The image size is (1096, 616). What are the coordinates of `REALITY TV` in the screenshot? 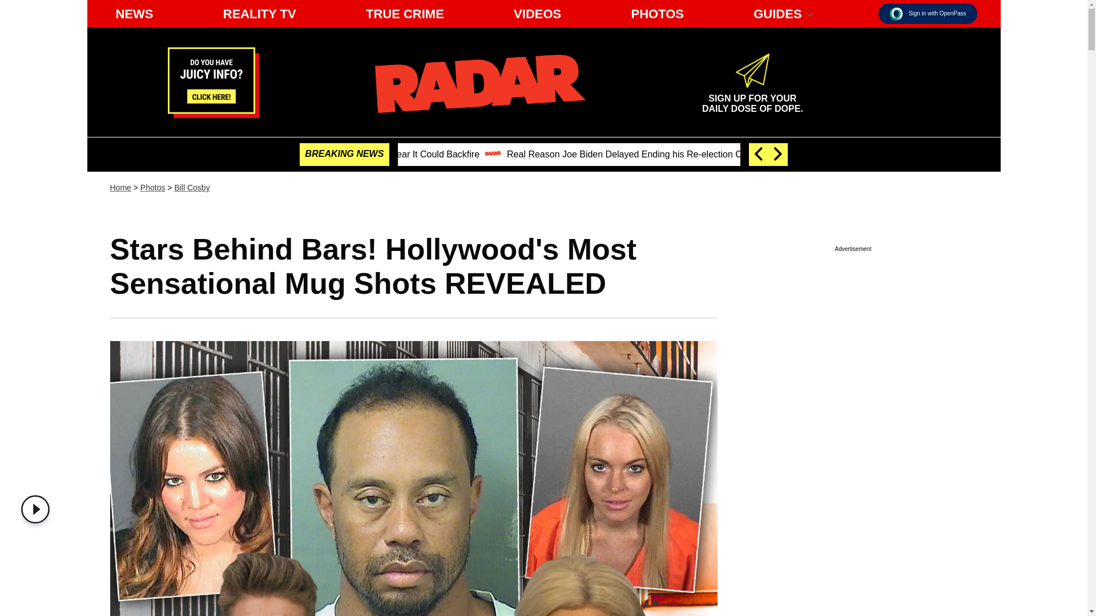 It's located at (259, 14).